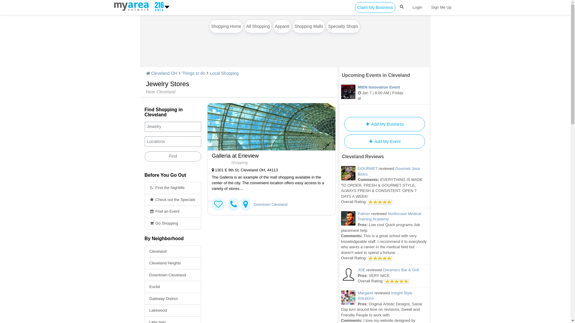  What do you see at coordinates (401, 270) in the screenshot?
I see `Dreamers Bar & Grill` at bounding box center [401, 270].